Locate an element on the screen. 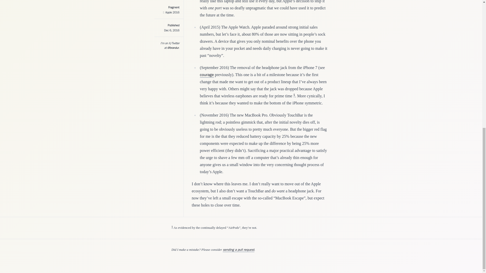 The width and height of the screenshot is (486, 273). sending a pull request is located at coordinates (238, 250).